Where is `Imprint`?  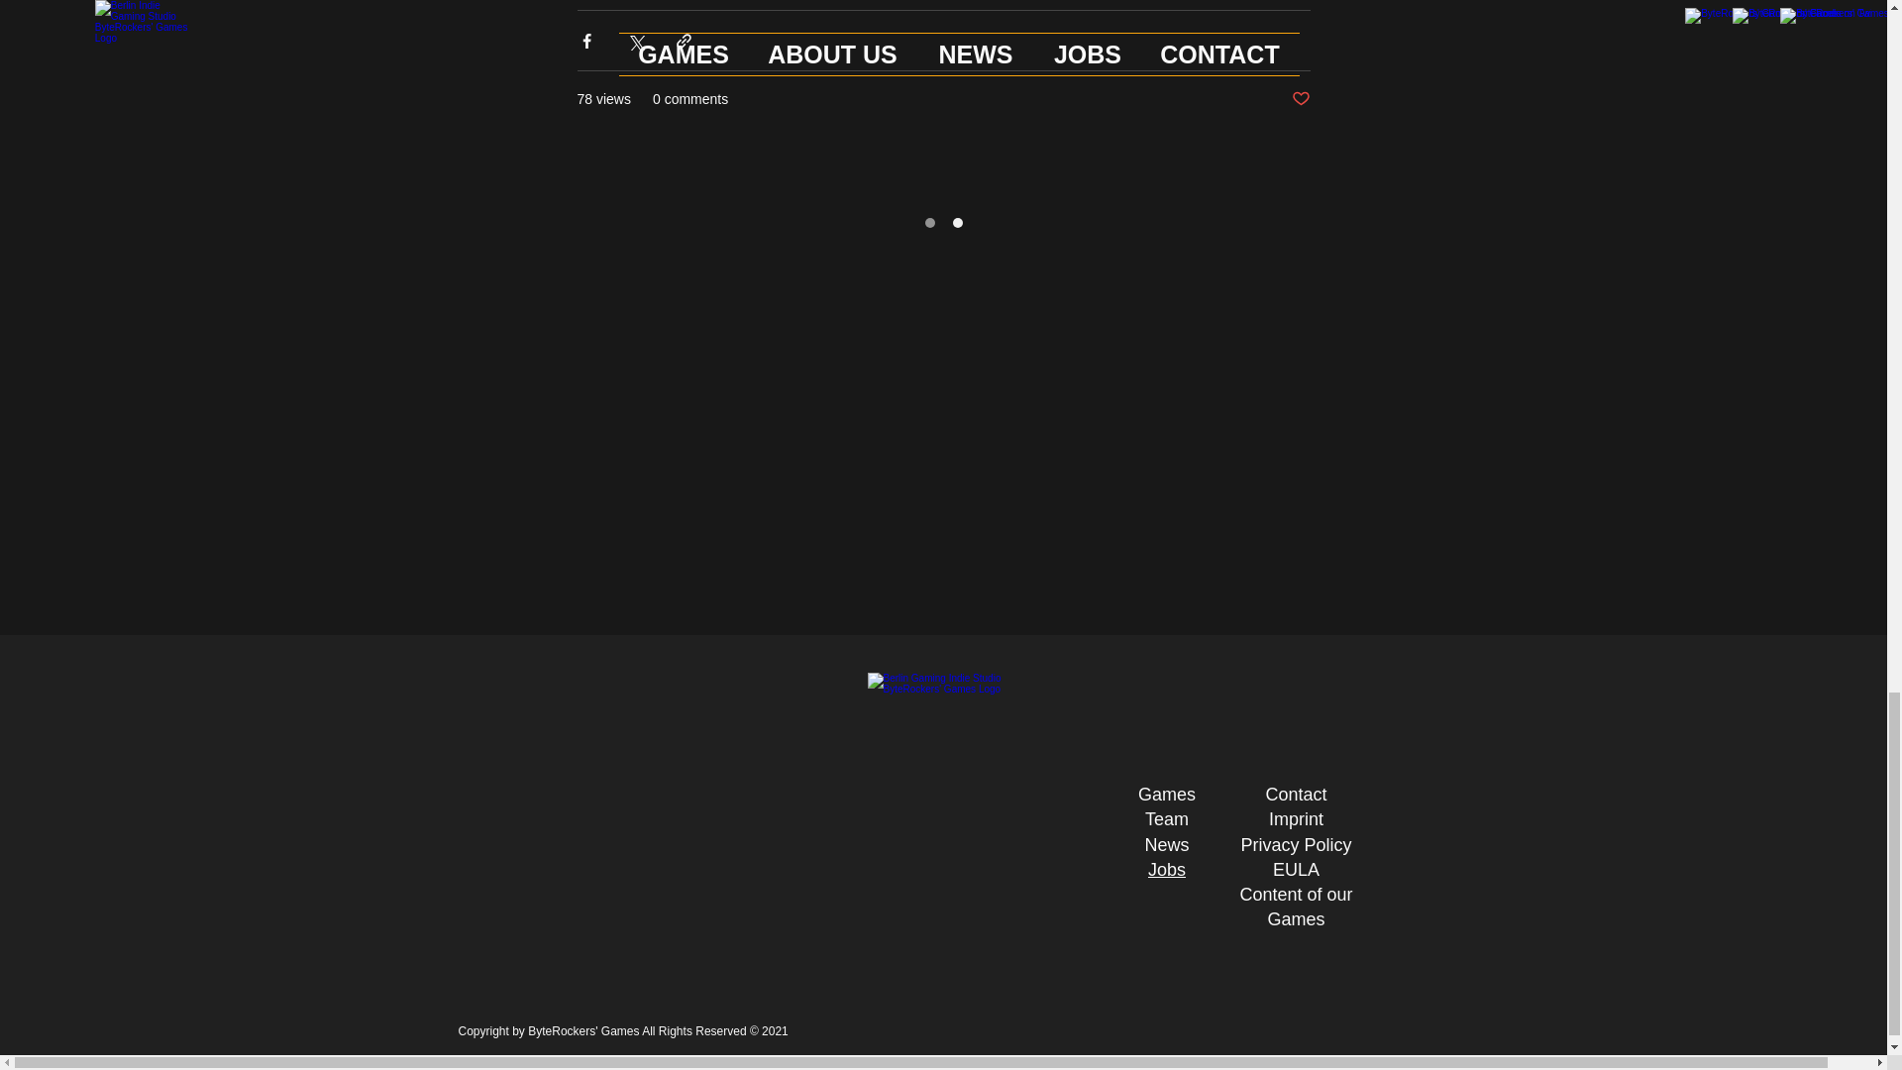 Imprint is located at coordinates (1296, 818).